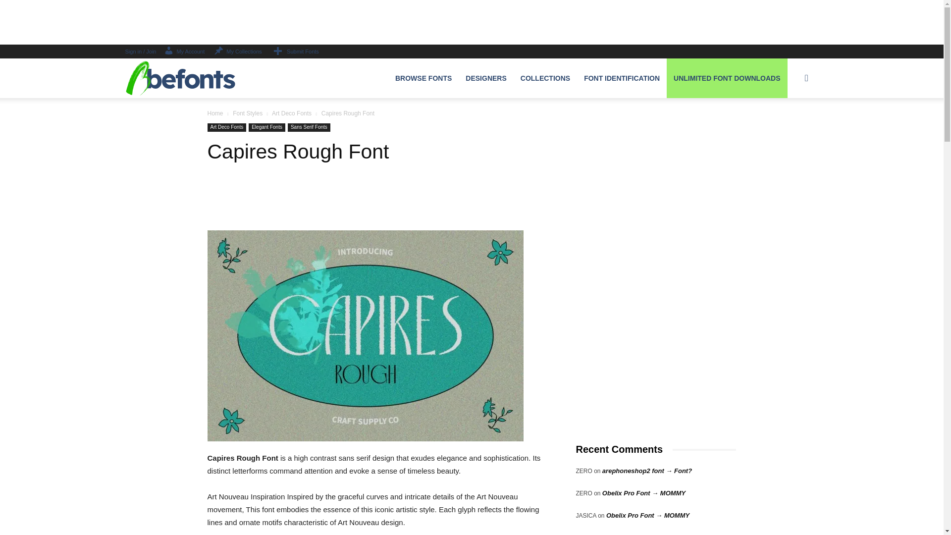 Image resolution: width=951 pixels, height=535 pixels. I want to click on Font identification, so click(622, 78).